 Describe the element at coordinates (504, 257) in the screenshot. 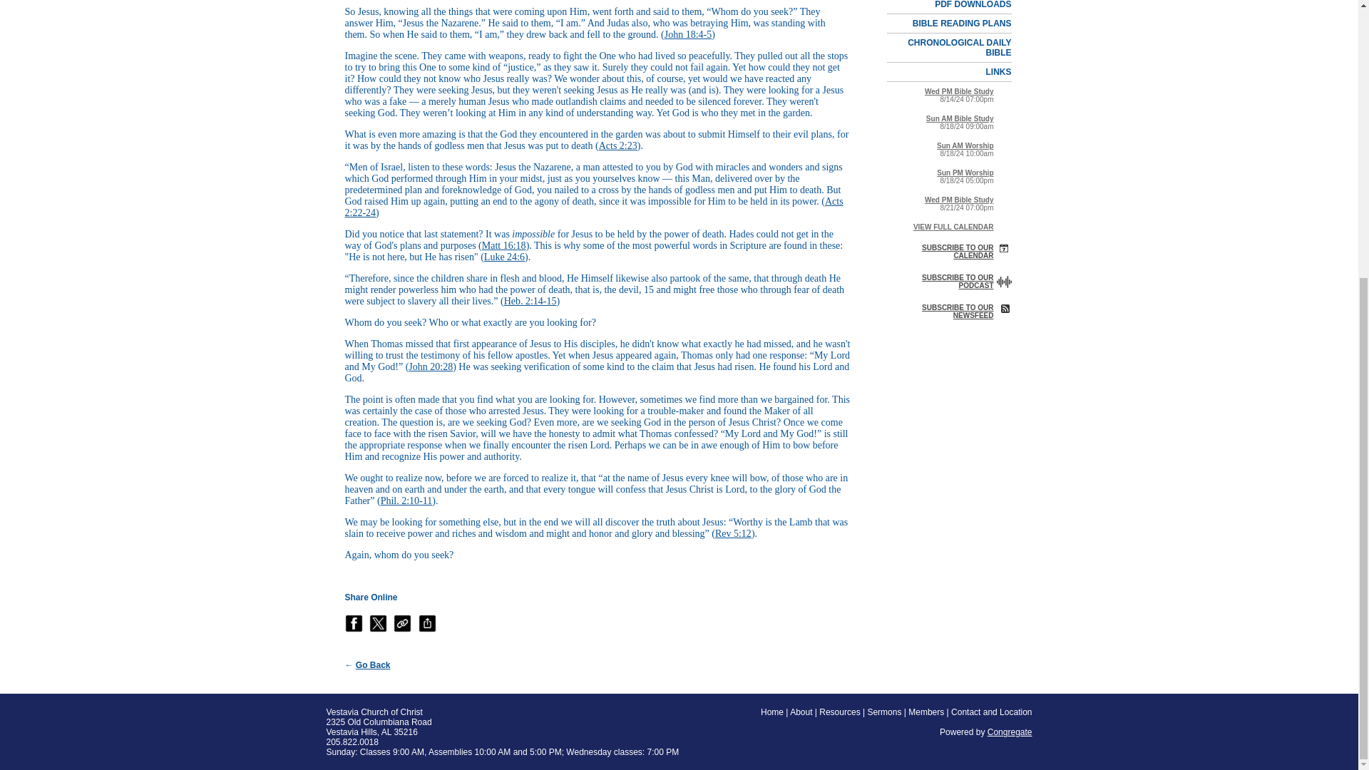

I see `Luke 24:6` at that location.